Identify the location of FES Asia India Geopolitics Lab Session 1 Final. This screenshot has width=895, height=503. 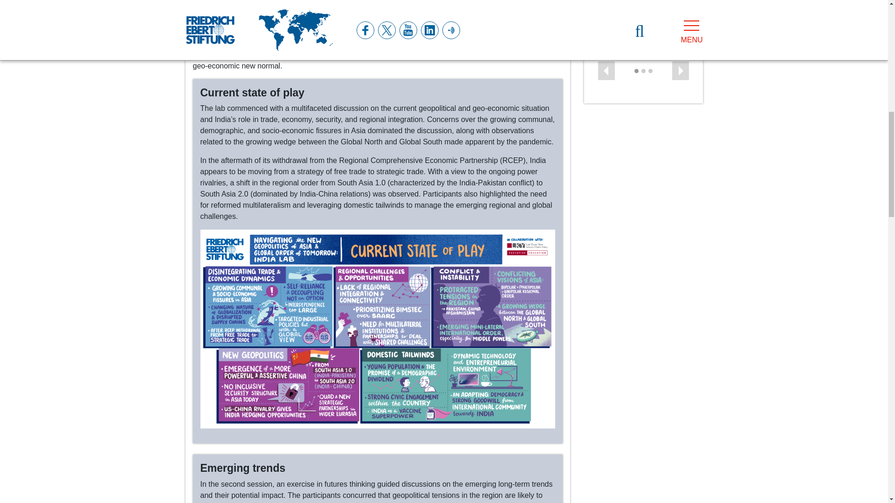
(378, 328).